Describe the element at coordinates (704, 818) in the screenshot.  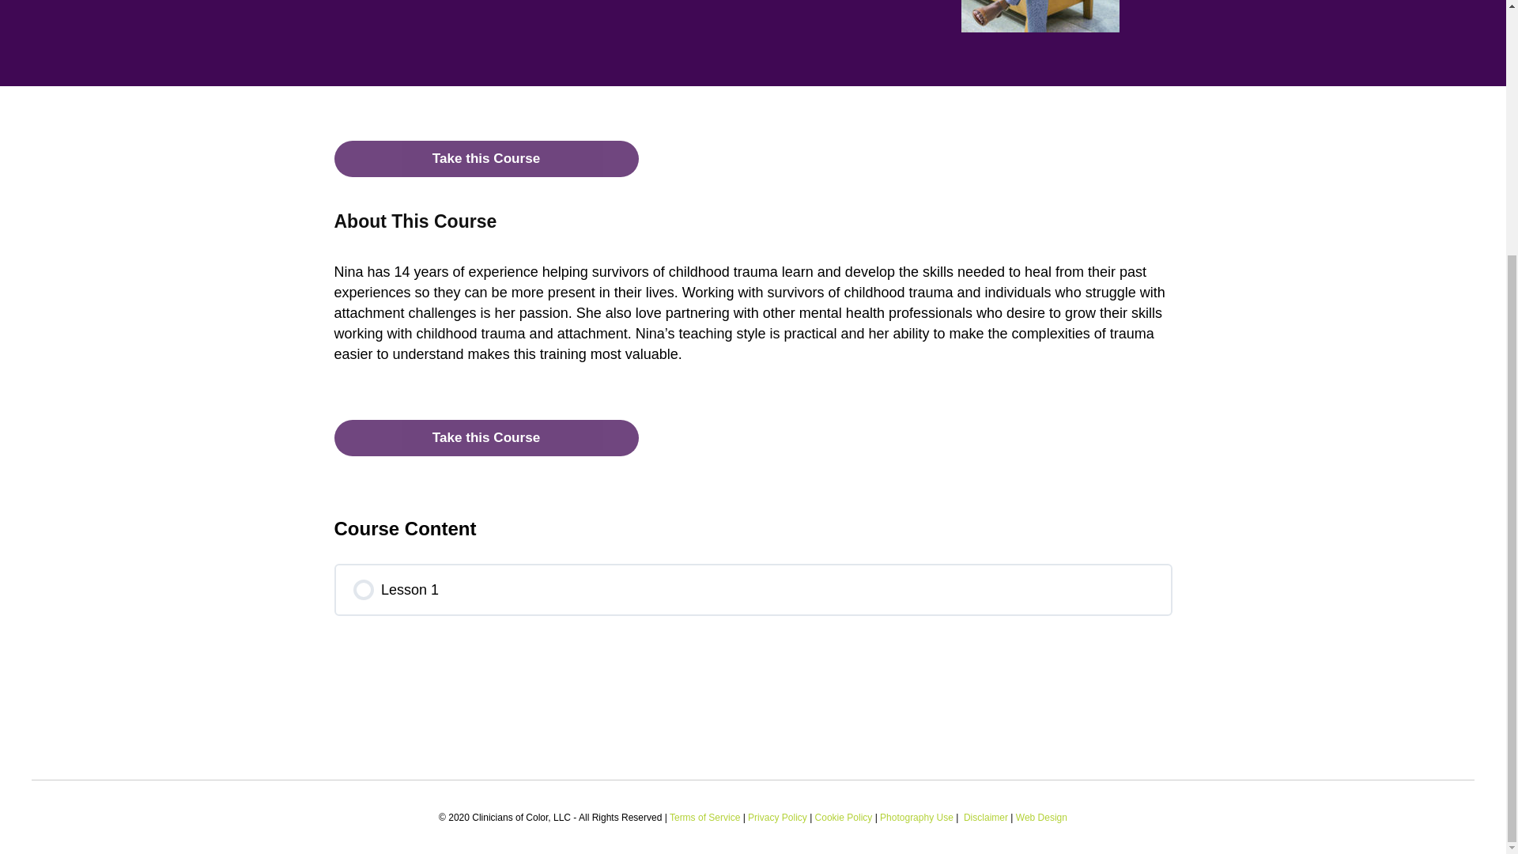
I see `Terms of Service` at that location.